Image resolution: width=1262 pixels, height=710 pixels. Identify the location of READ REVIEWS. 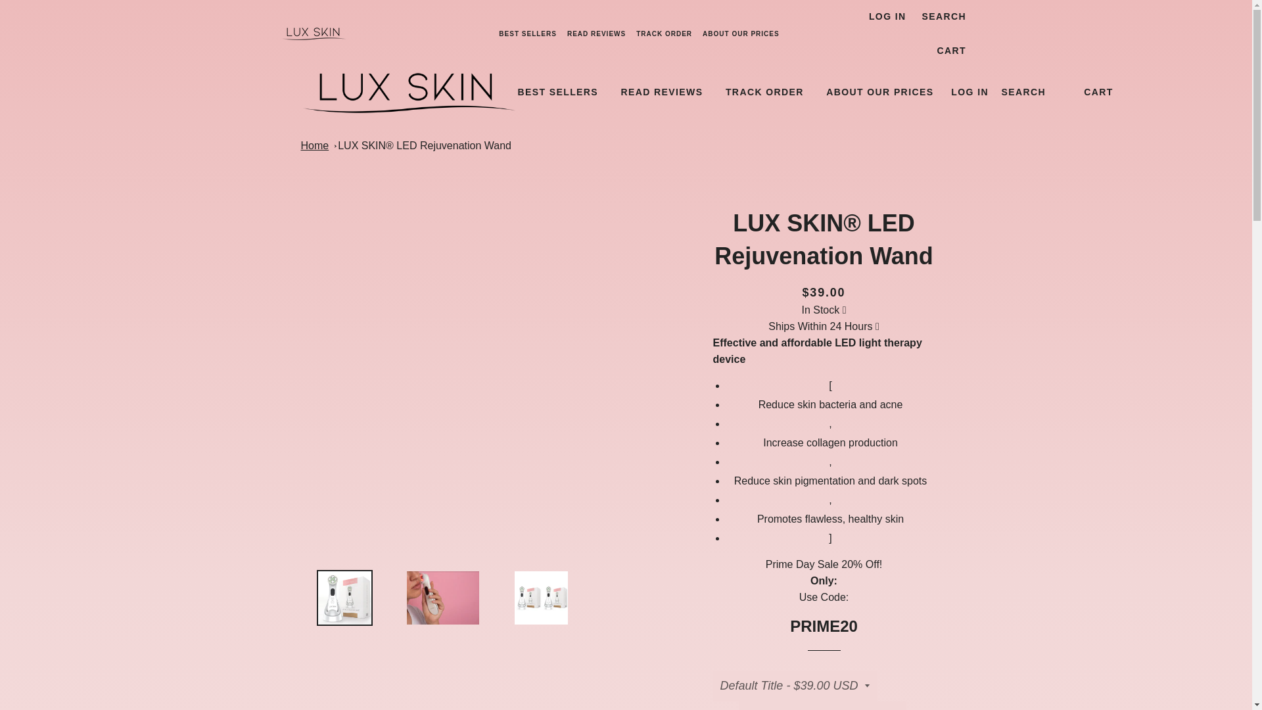
(661, 92).